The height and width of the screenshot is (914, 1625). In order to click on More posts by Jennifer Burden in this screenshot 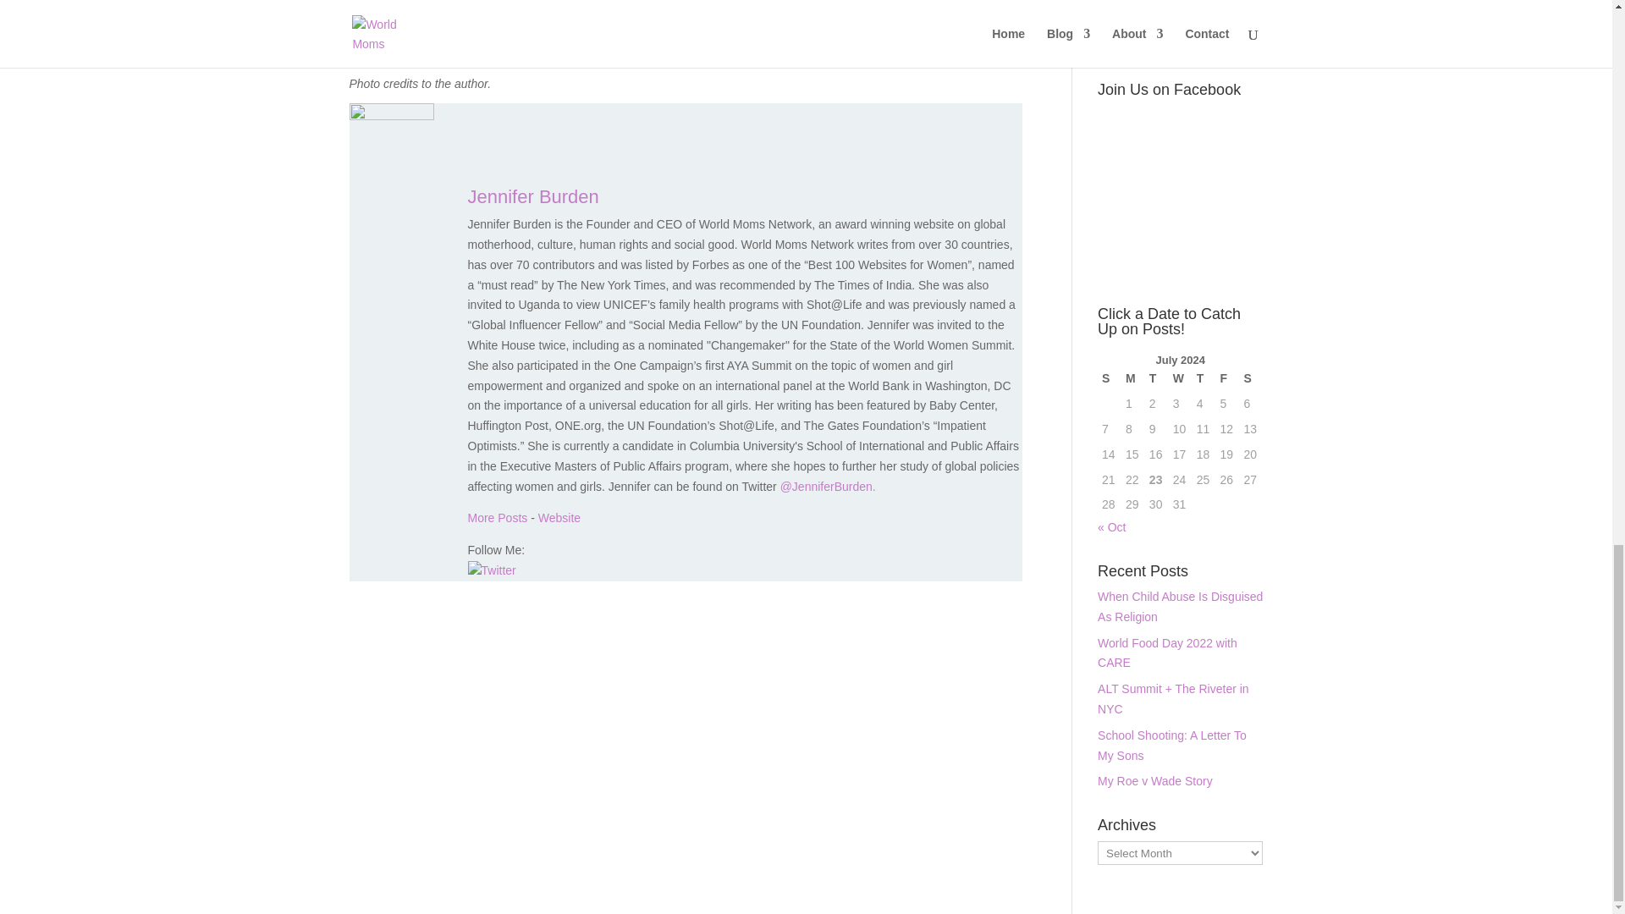, I will do `click(497, 517)`.